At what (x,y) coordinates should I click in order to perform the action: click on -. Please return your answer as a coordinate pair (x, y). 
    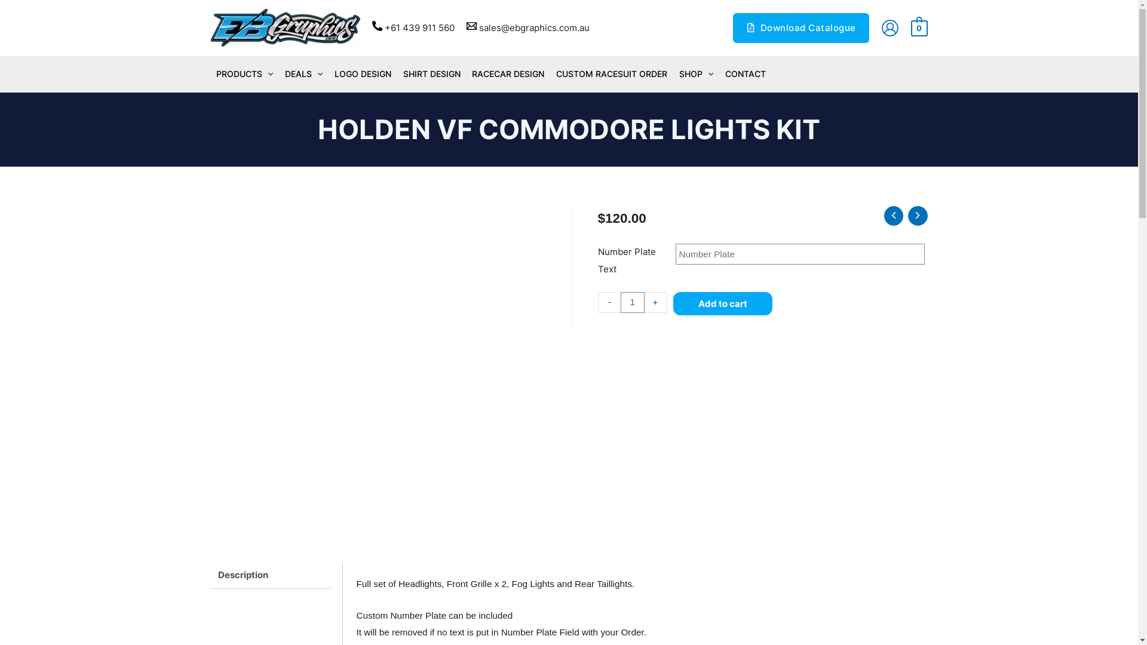
    Looking at the image, I should click on (609, 302).